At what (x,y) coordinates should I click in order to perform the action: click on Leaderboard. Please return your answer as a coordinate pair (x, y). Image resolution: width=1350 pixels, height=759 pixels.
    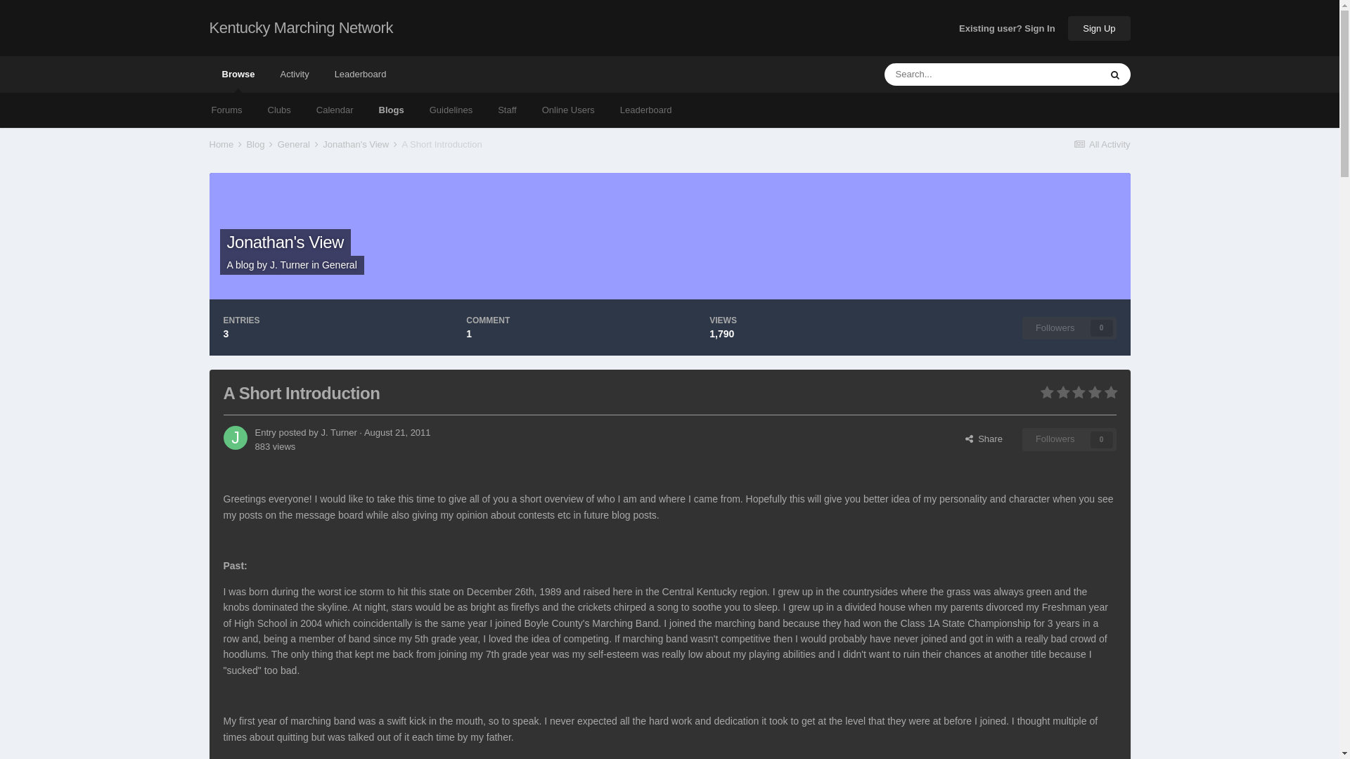
    Looking at the image, I should click on (645, 110).